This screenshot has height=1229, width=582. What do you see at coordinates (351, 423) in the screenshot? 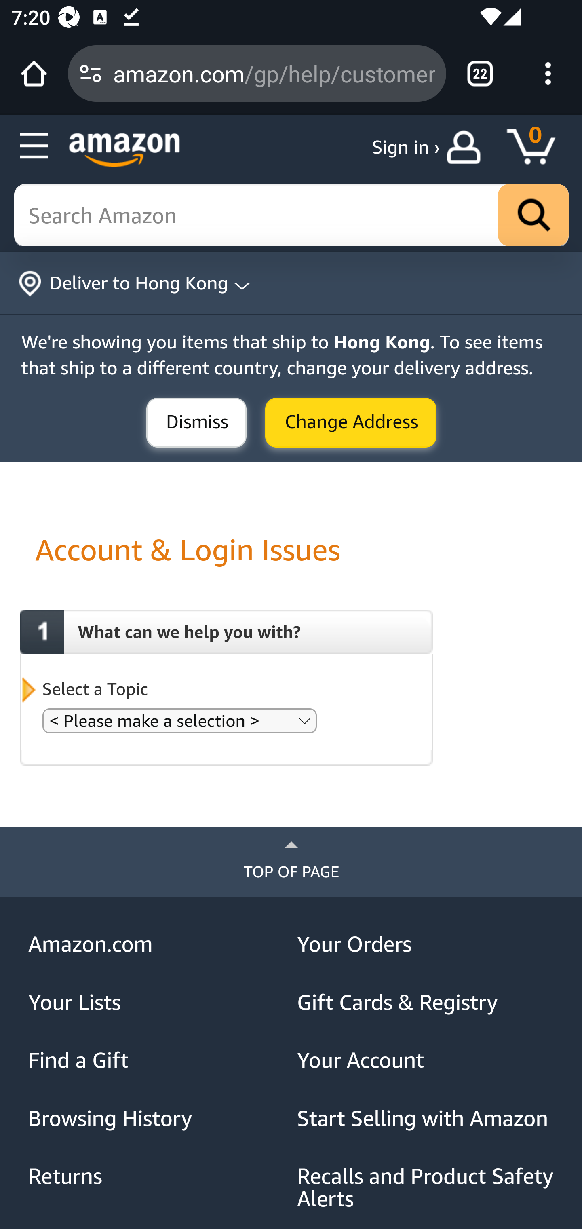
I see `Submit` at bounding box center [351, 423].